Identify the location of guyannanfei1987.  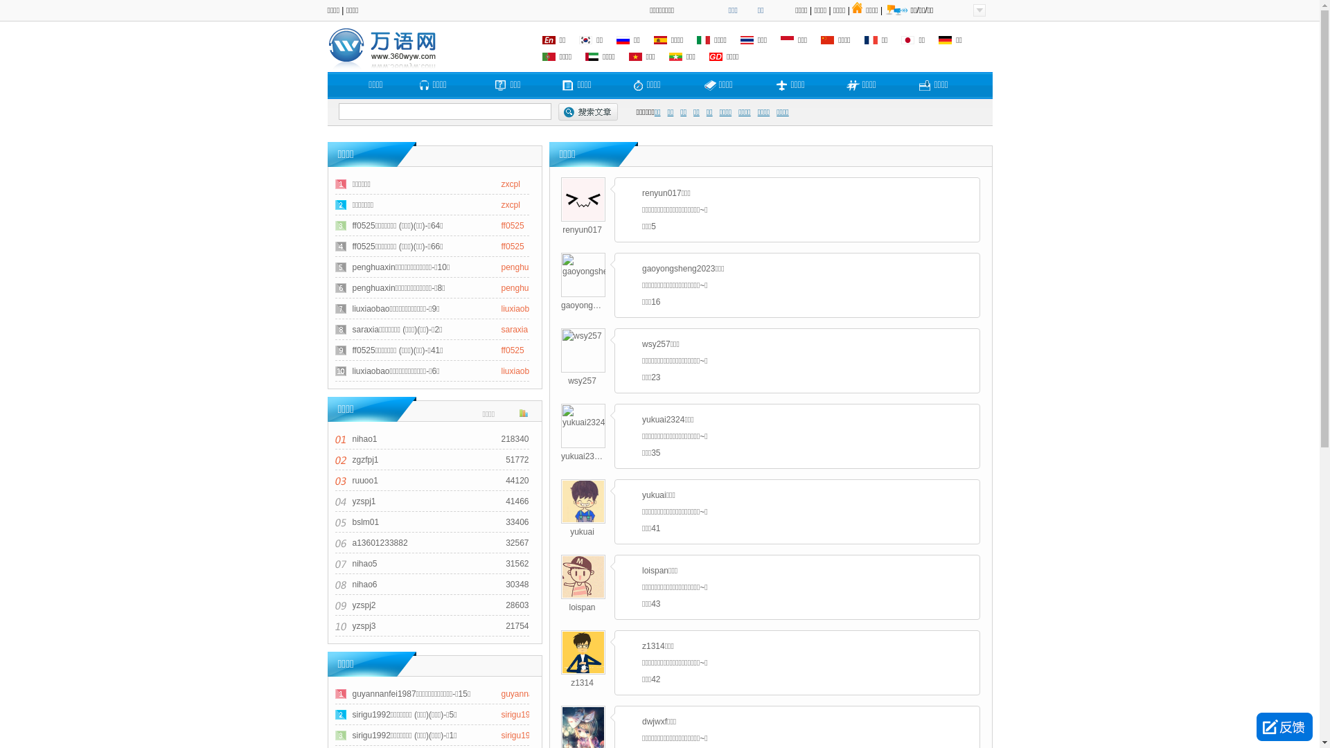
(533, 694).